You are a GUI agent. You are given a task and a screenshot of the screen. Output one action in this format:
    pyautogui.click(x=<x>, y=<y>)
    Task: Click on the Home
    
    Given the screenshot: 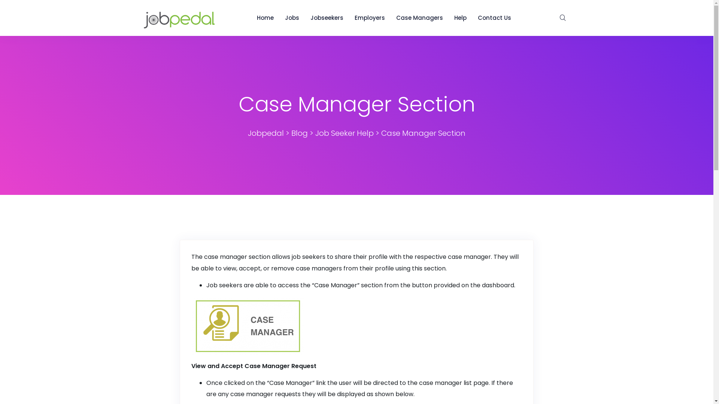 What is the action you would take?
    pyautogui.click(x=265, y=18)
    